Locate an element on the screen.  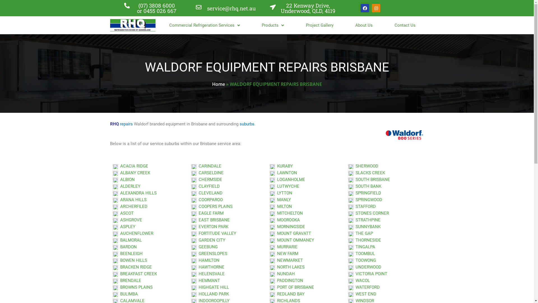
  MOUNT OMMANEY is located at coordinates (292, 240).